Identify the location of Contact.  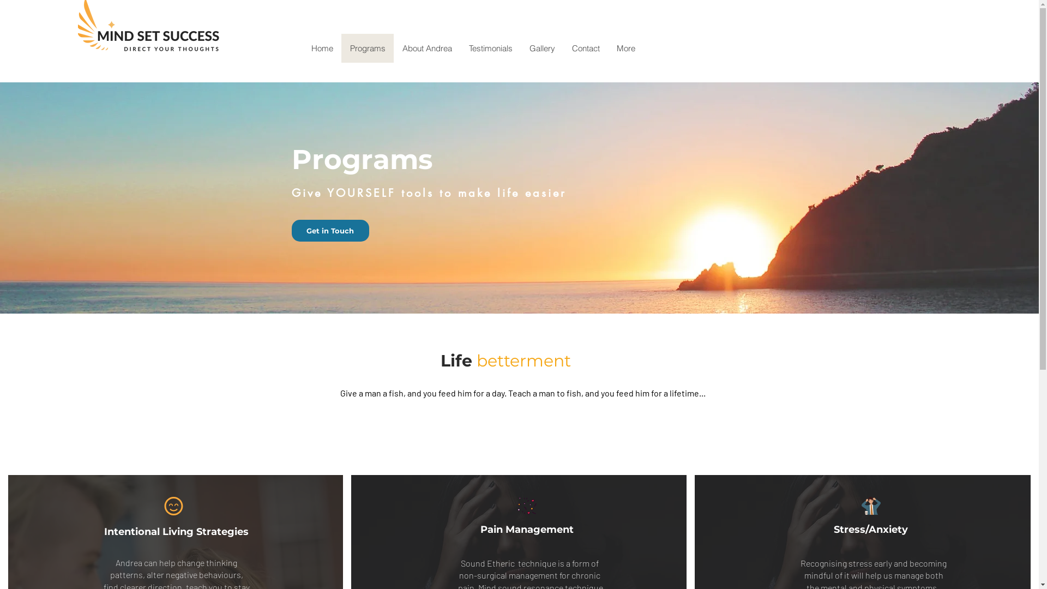
(586, 48).